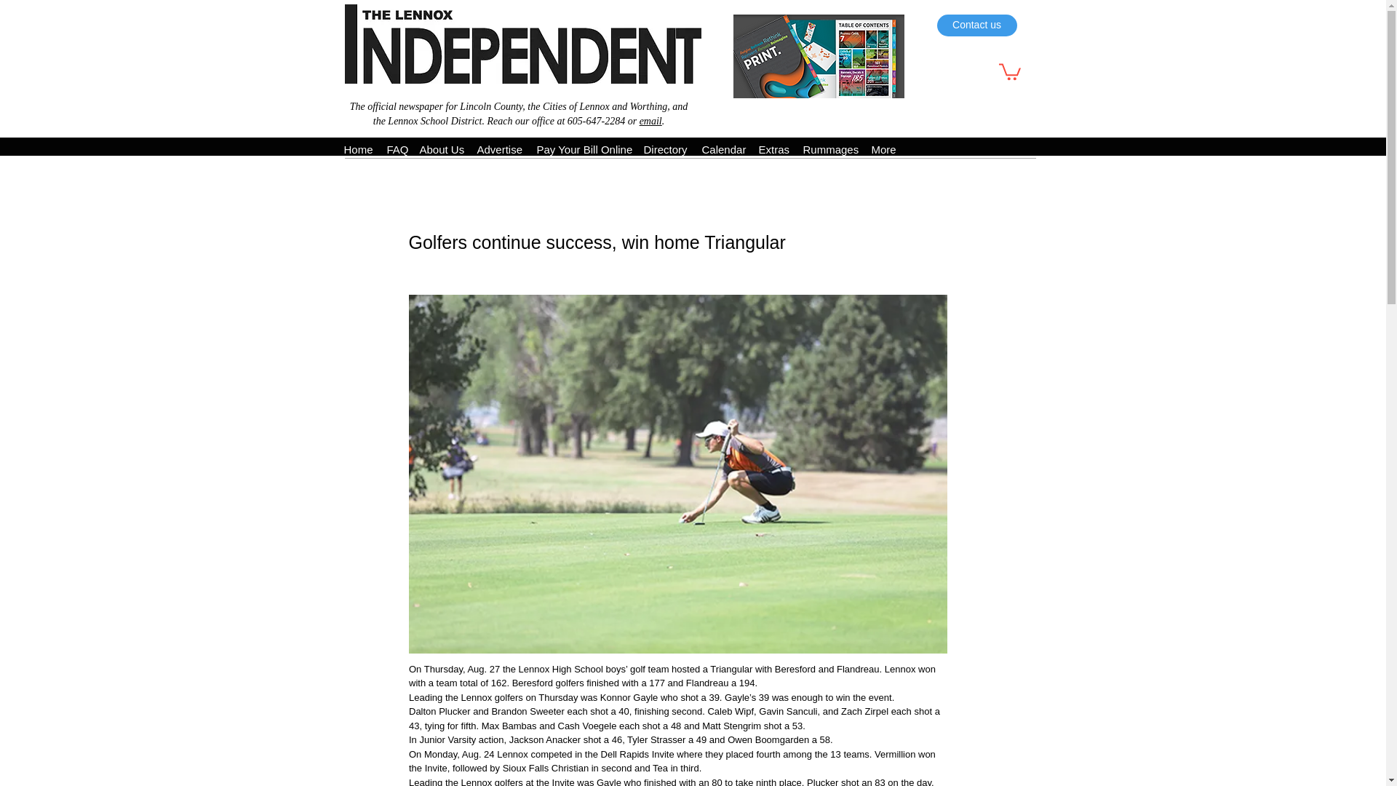  I want to click on Directory, so click(665, 147).